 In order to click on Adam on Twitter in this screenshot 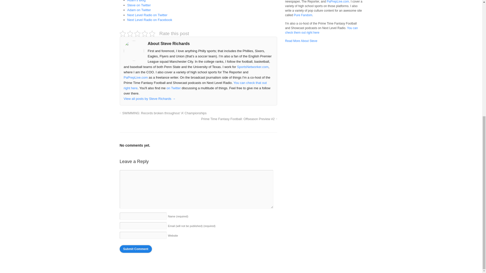, I will do `click(139, 10)`.